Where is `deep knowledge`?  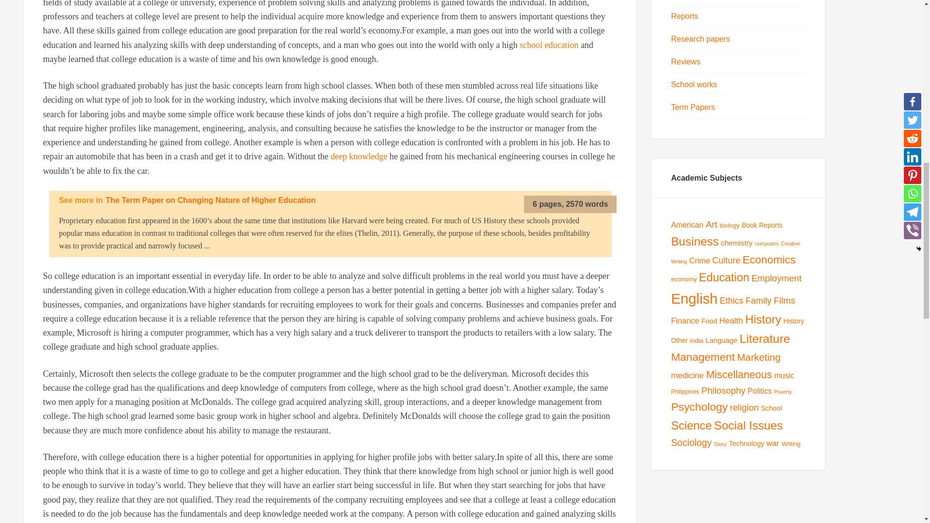
deep knowledge is located at coordinates (358, 156).